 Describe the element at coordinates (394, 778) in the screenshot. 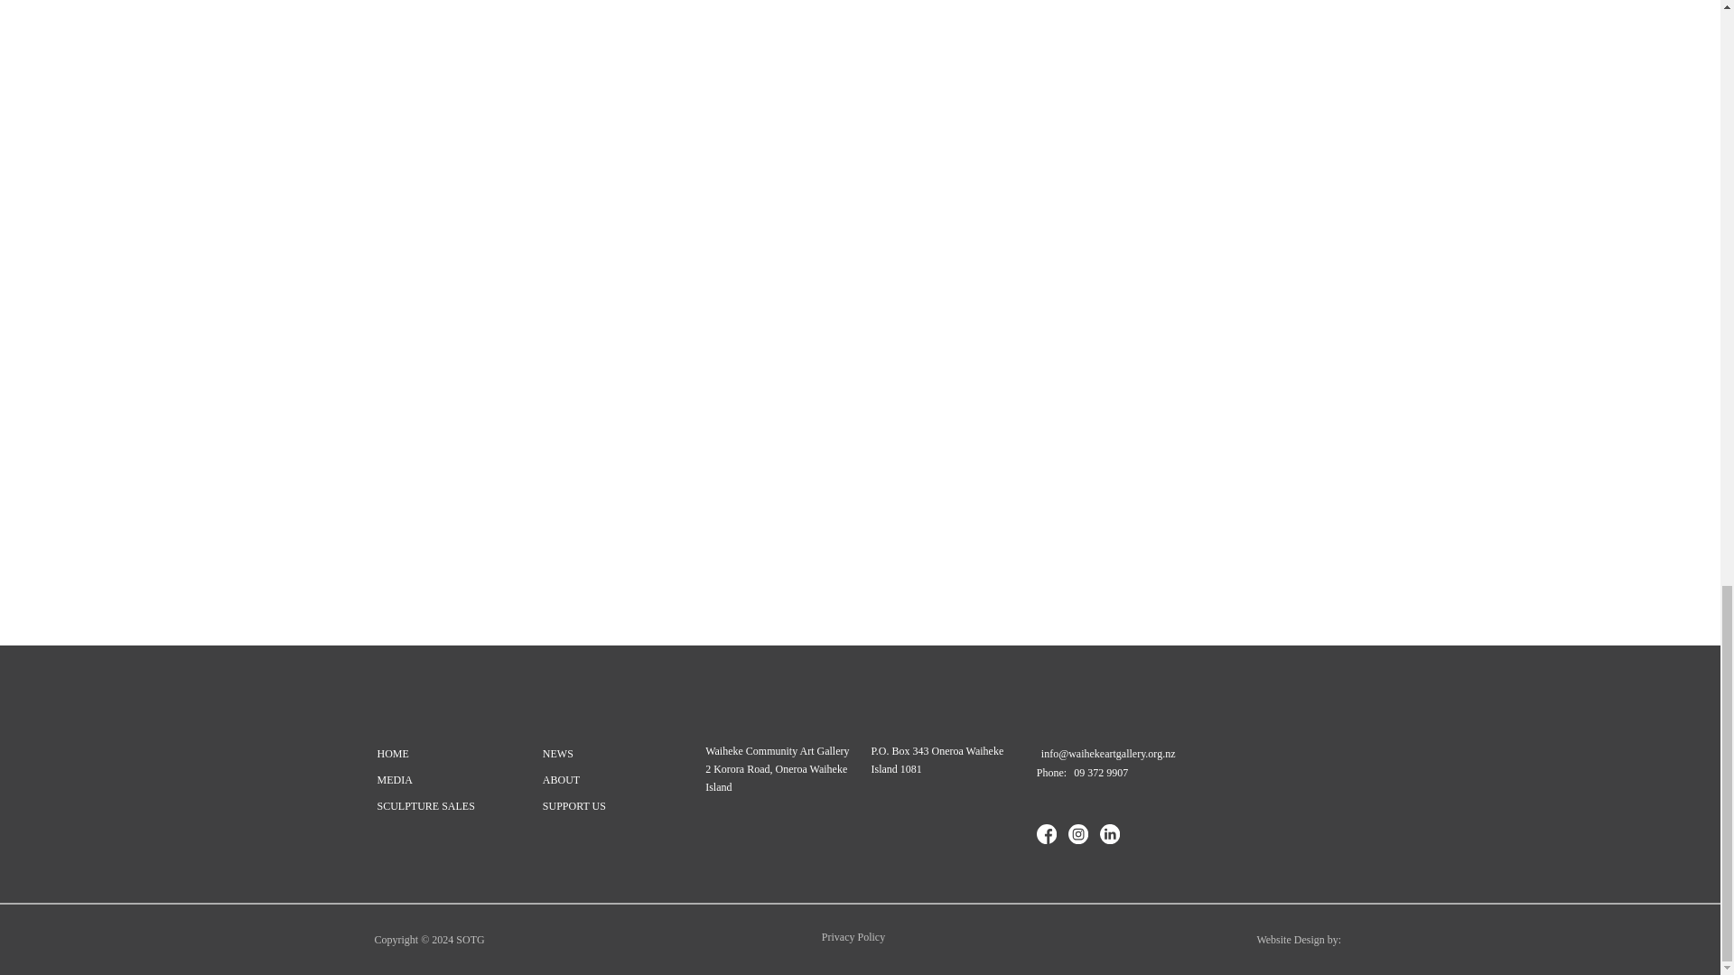

I see `MEDIA` at that location.